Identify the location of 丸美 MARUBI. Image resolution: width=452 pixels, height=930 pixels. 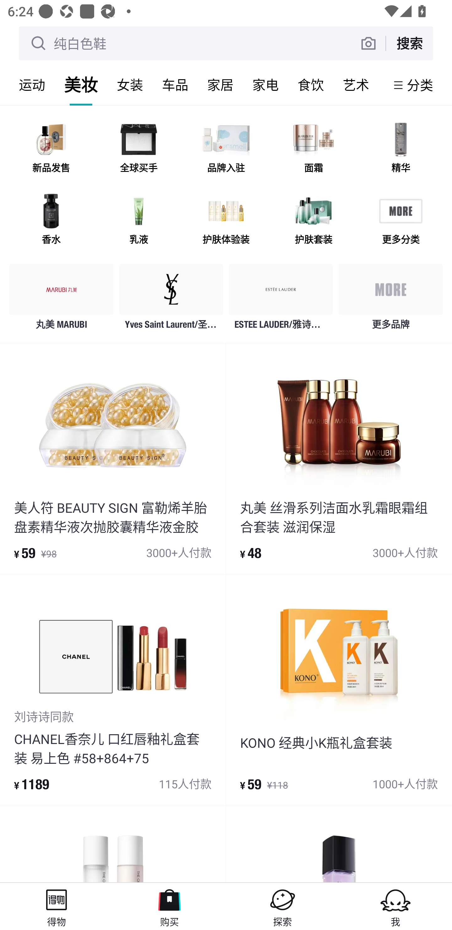
(62, 300).